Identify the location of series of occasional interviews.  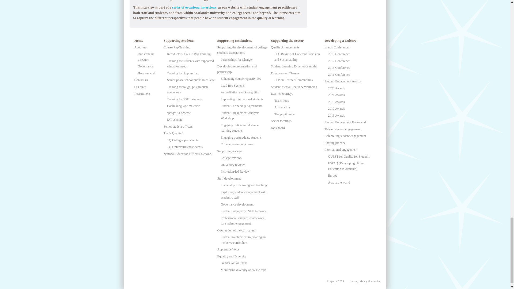
(194, 7).